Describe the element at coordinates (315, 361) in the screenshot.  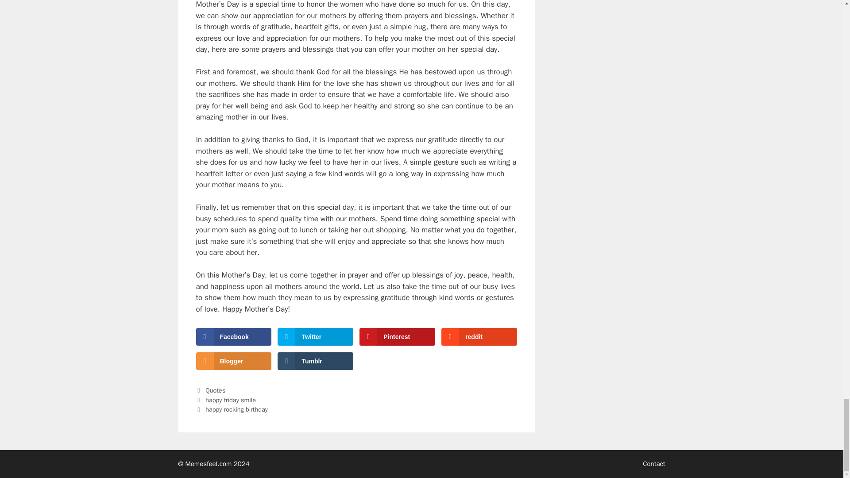
I see `Tumblr` at that location.